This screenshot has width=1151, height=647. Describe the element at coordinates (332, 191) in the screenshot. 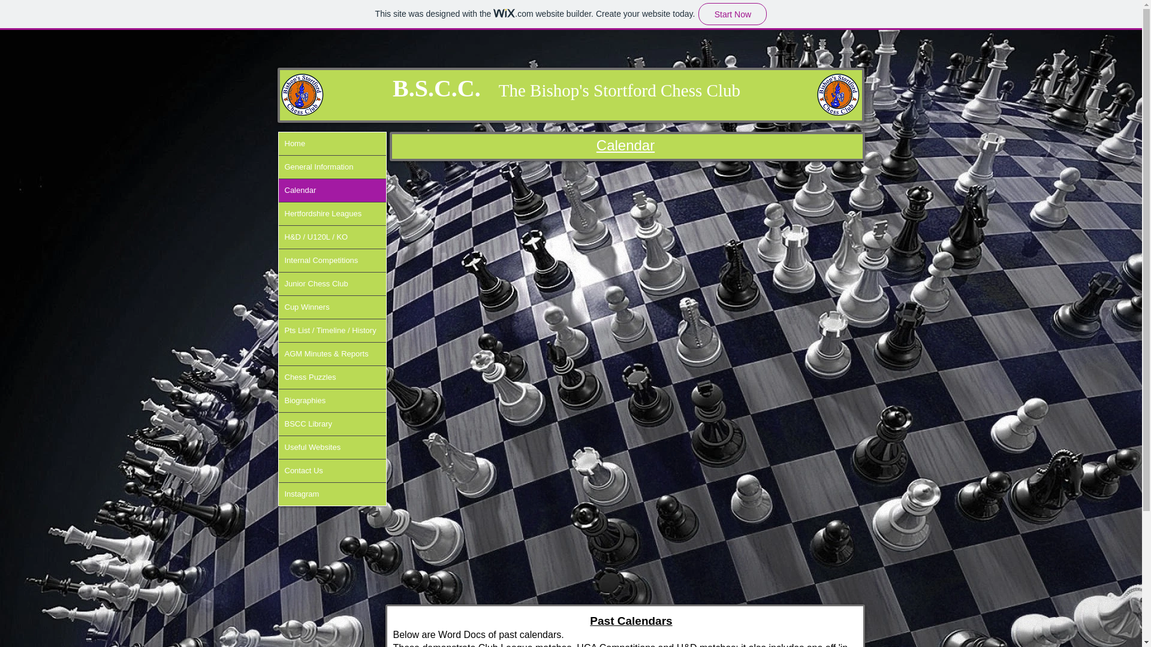

I see `Calendar` at that location.